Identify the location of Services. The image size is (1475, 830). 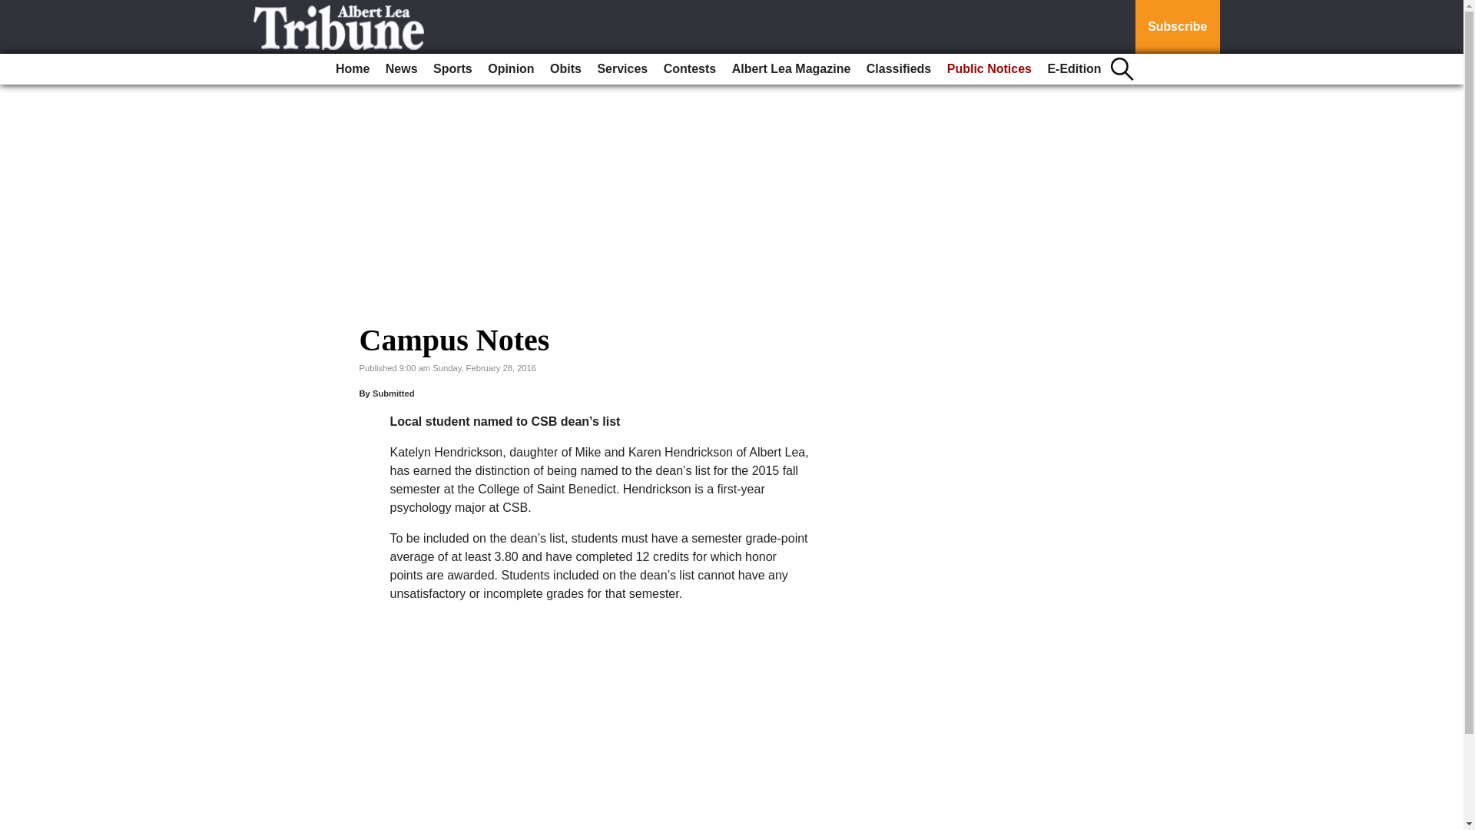
(622, 69).